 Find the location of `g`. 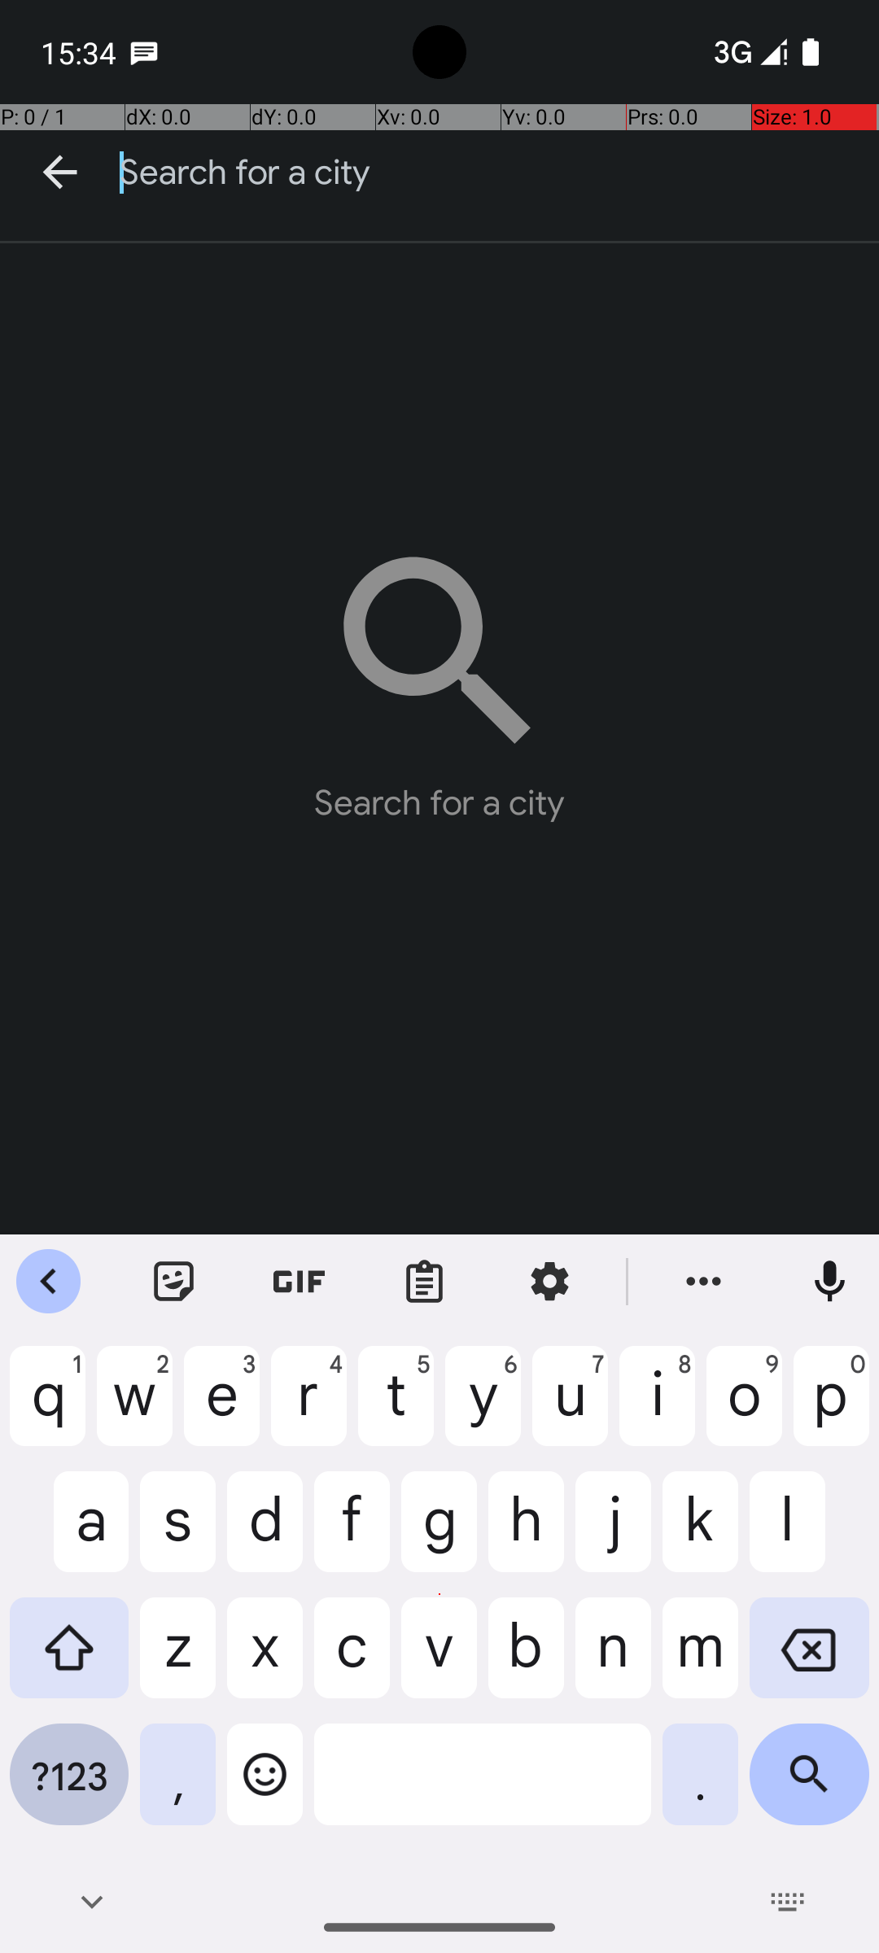

g is located at coordinates (439, 1535).